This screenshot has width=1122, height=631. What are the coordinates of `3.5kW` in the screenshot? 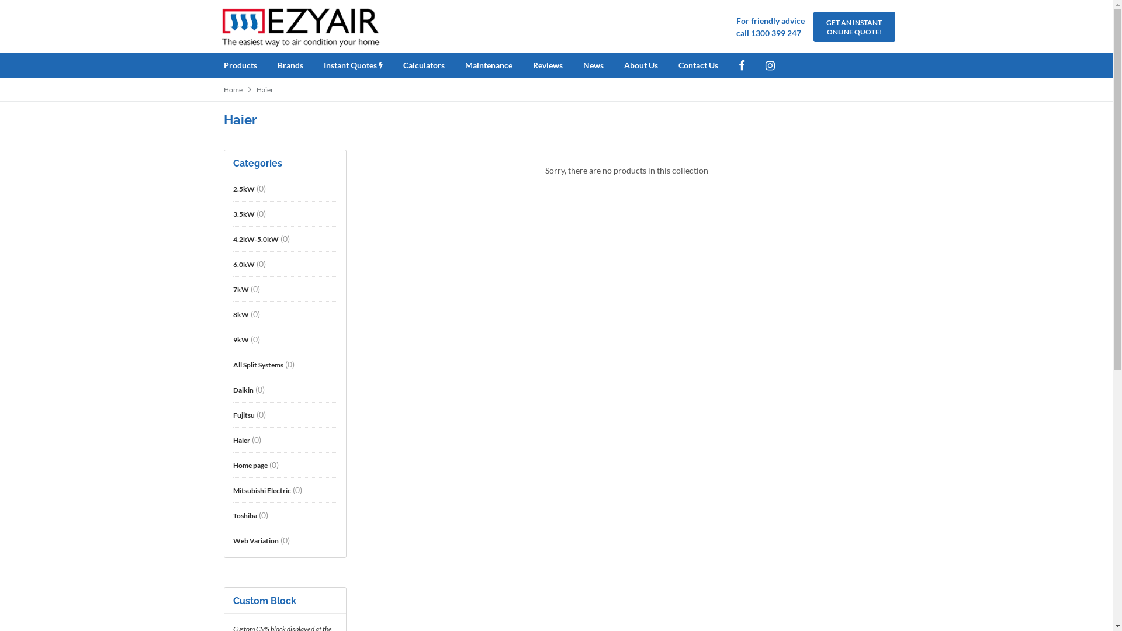 It's located at (243, 214).